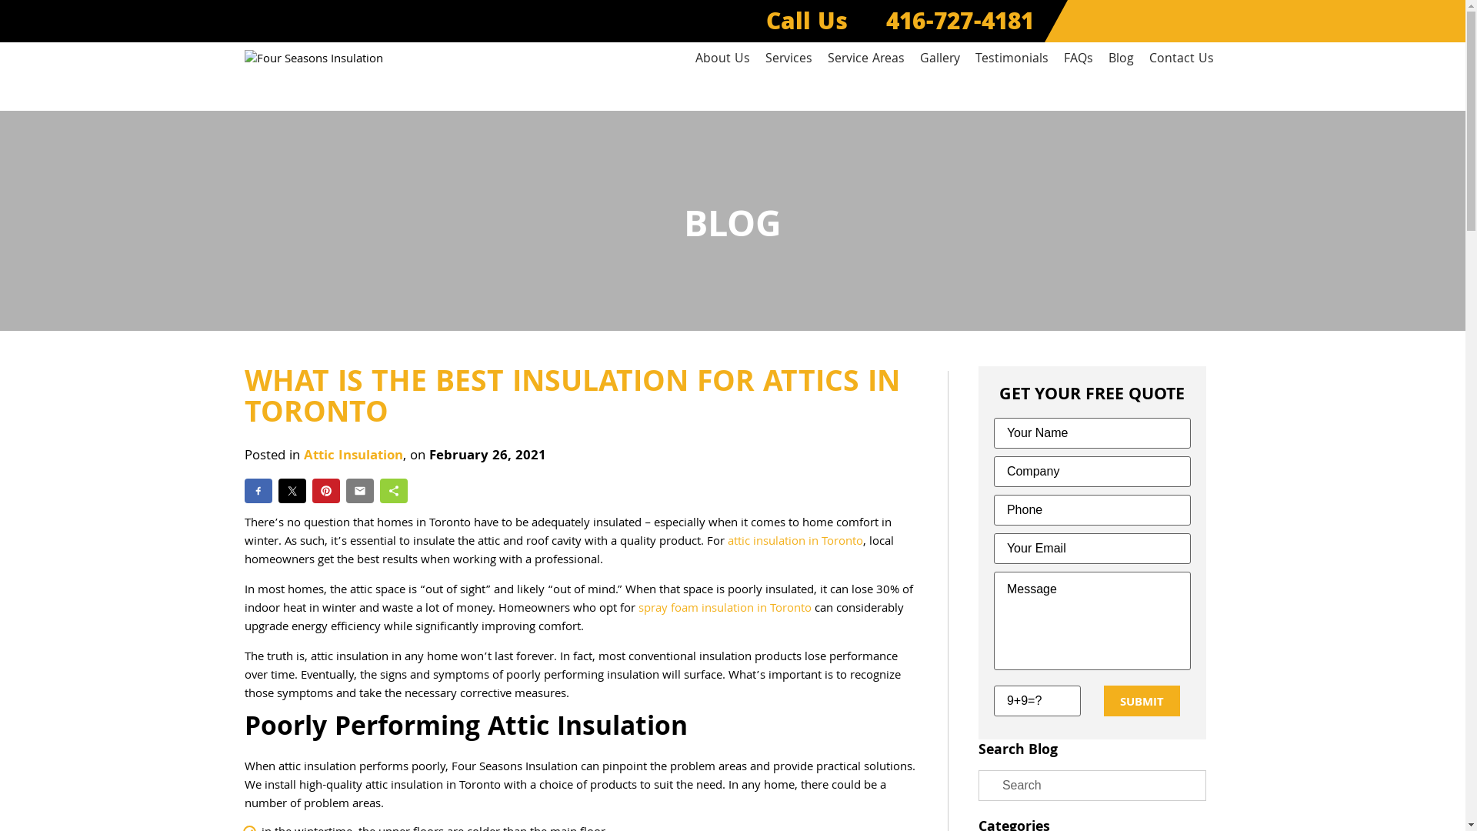 Image resolution: width=1477 pixels, height=831 pixels. Describe the element at coordinates (940, 60) in the screenshot. I see `Gallery` at that location.